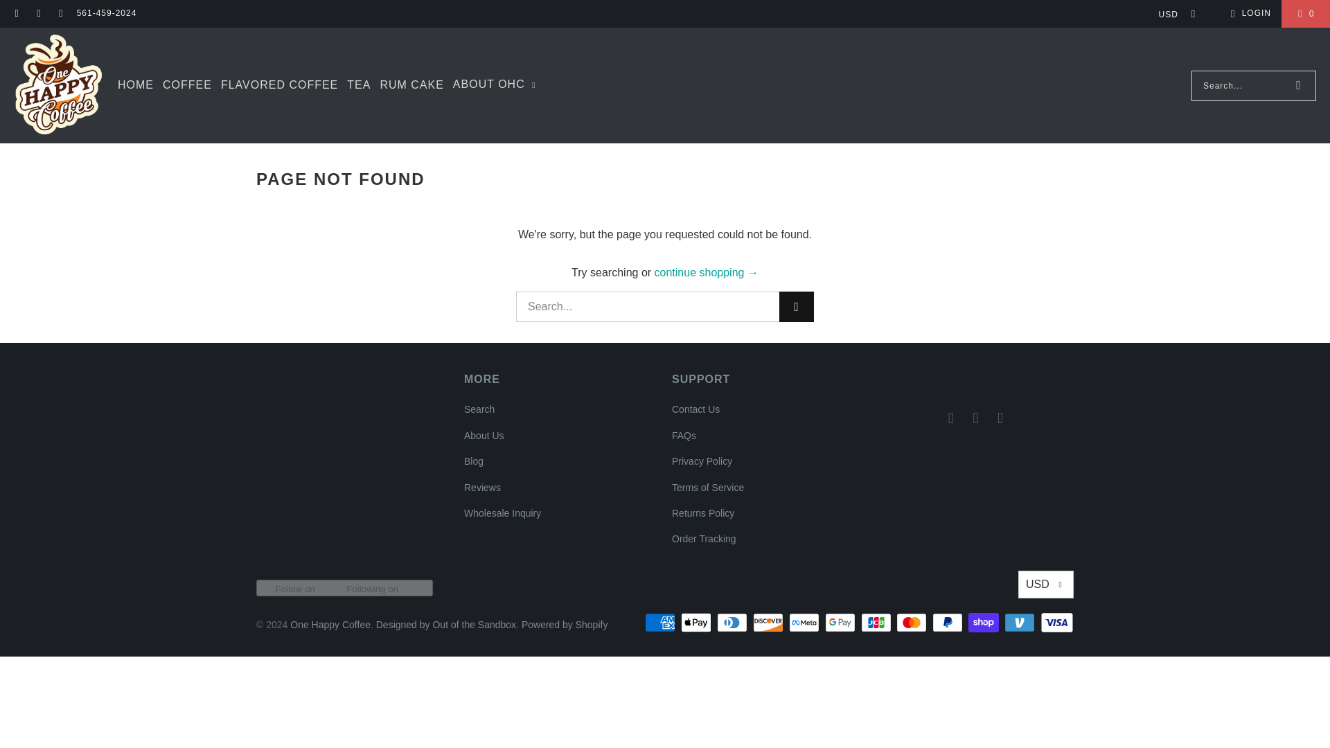  Describe the element at coordinates (733, 622) in the screenshot. I see `Diners Club` at that location.